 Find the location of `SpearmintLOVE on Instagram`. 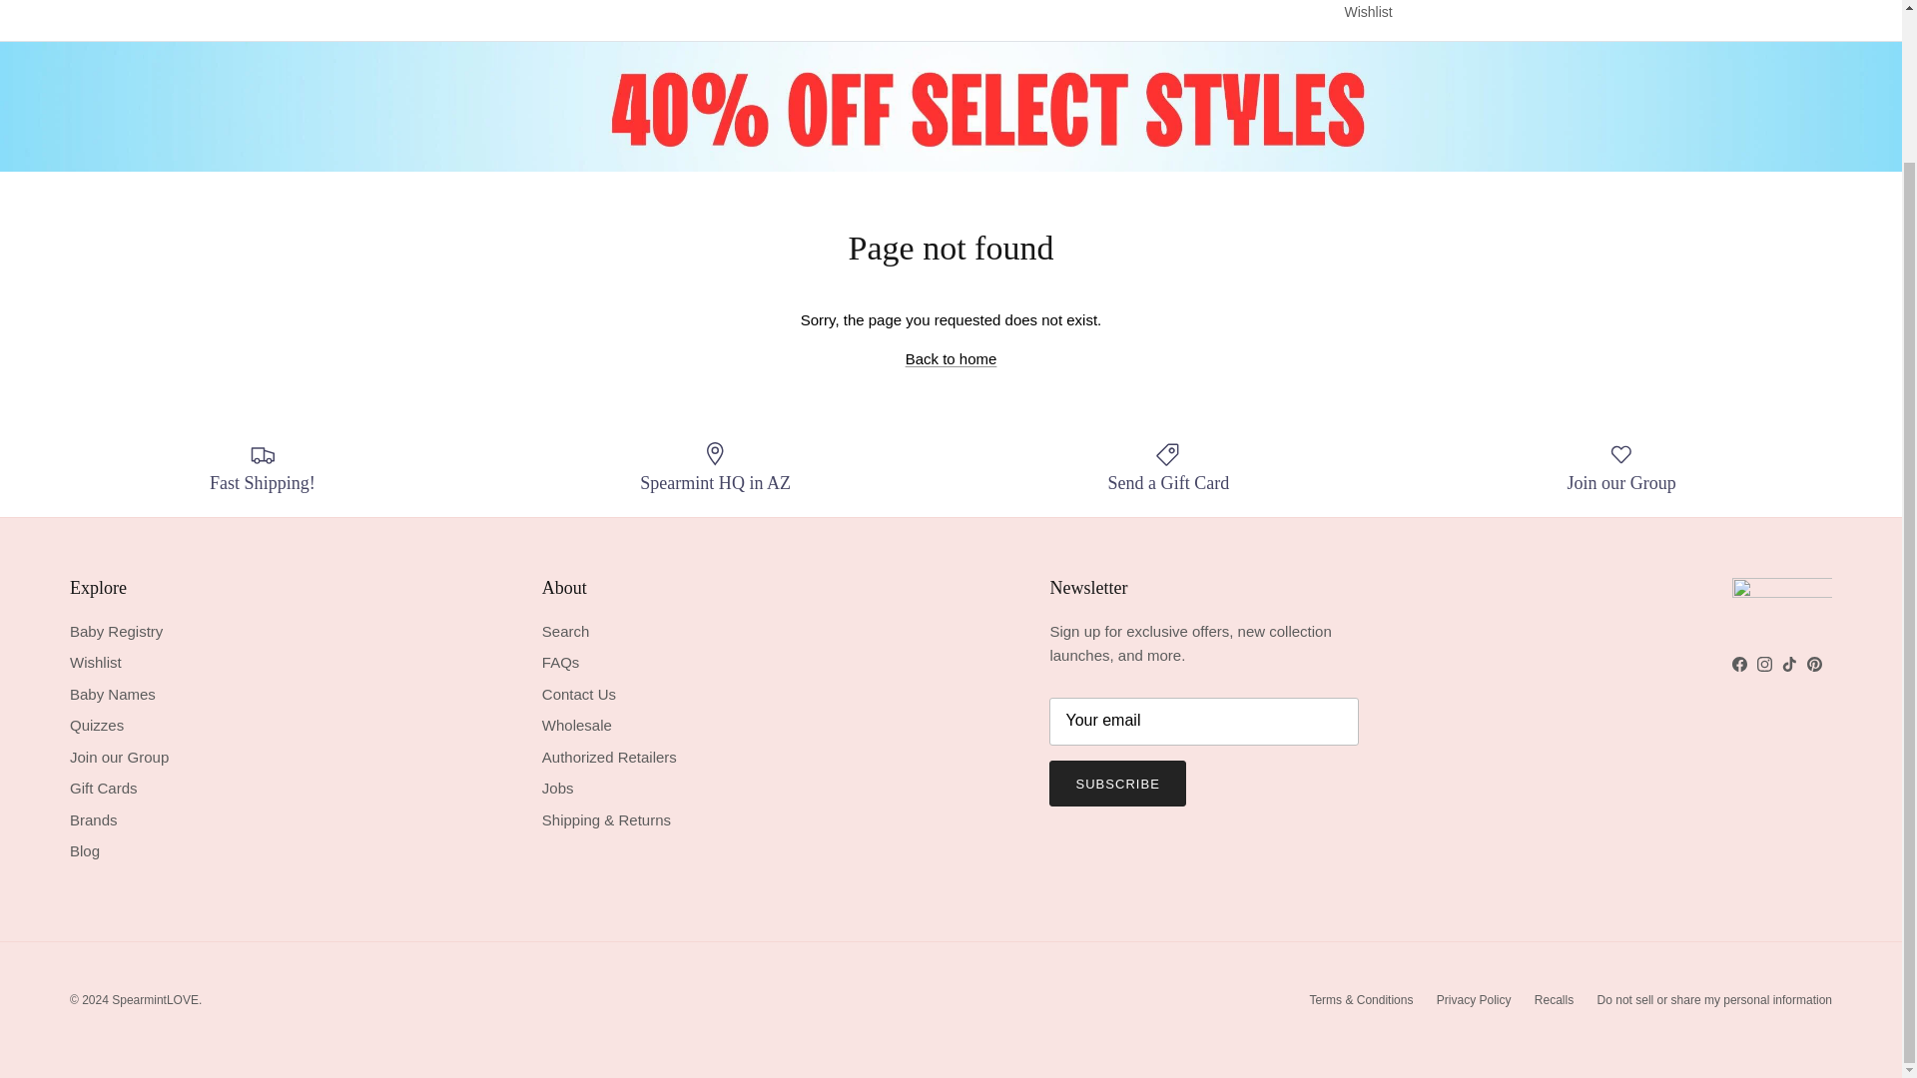

SpearmintLOVE on Instagram is located at coordinates (1764, 663).